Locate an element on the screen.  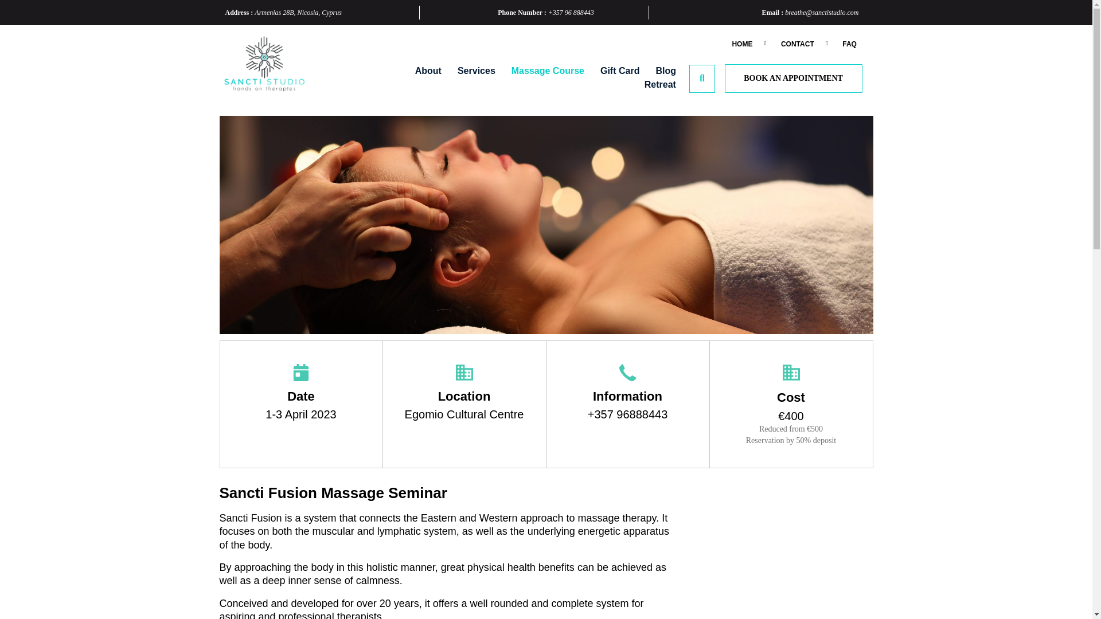
Services is located at coordinates (469, 71).